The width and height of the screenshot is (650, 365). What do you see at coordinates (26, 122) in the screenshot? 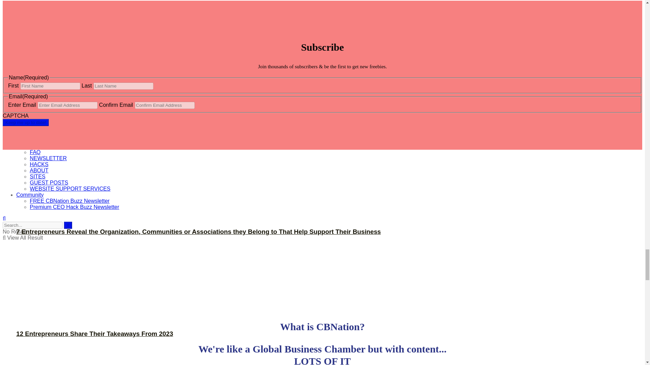
I see `Keep me up to date!` at bounding box center [26, 122].